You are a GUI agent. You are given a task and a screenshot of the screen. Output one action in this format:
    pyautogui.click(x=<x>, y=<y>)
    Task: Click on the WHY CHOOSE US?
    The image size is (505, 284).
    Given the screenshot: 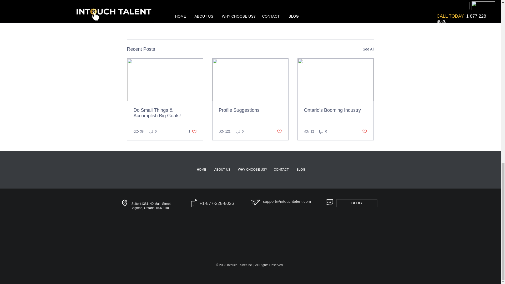 What is the action you would take?
    pyautogui.click(x=344, y=21)
    